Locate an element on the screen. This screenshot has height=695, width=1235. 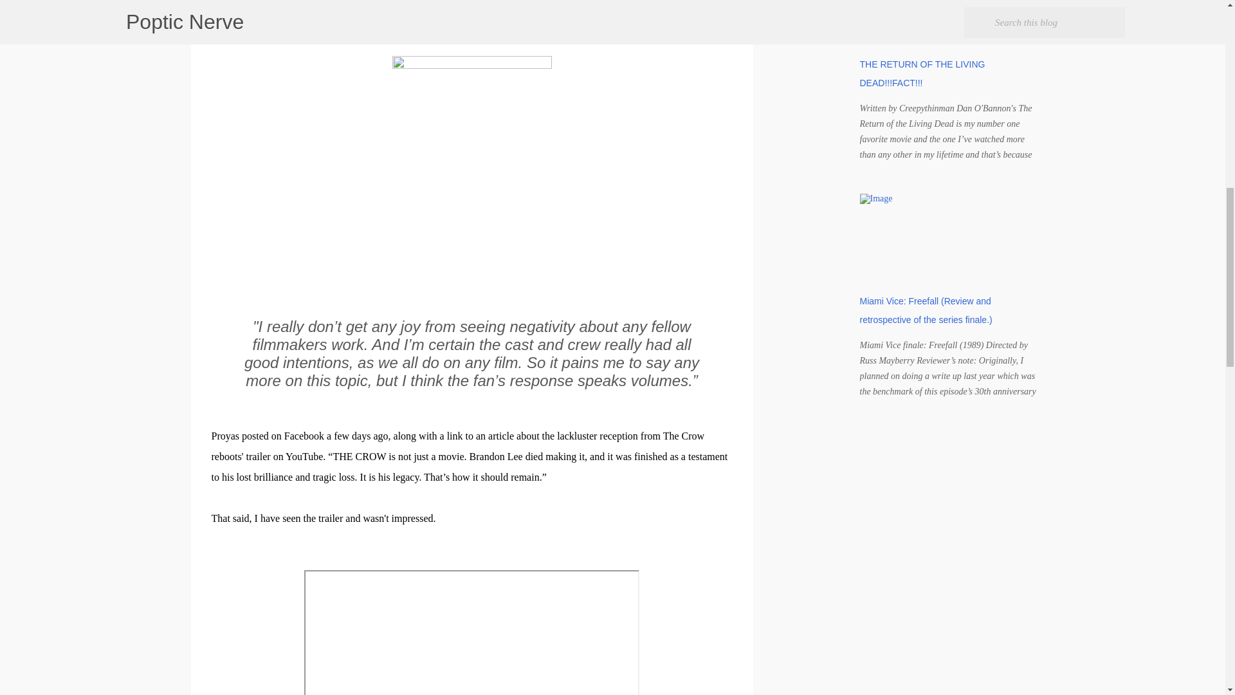
THE RETURN OF THE LIVING DEAD!!!FACT!!! is located at coordinates (922, 73).